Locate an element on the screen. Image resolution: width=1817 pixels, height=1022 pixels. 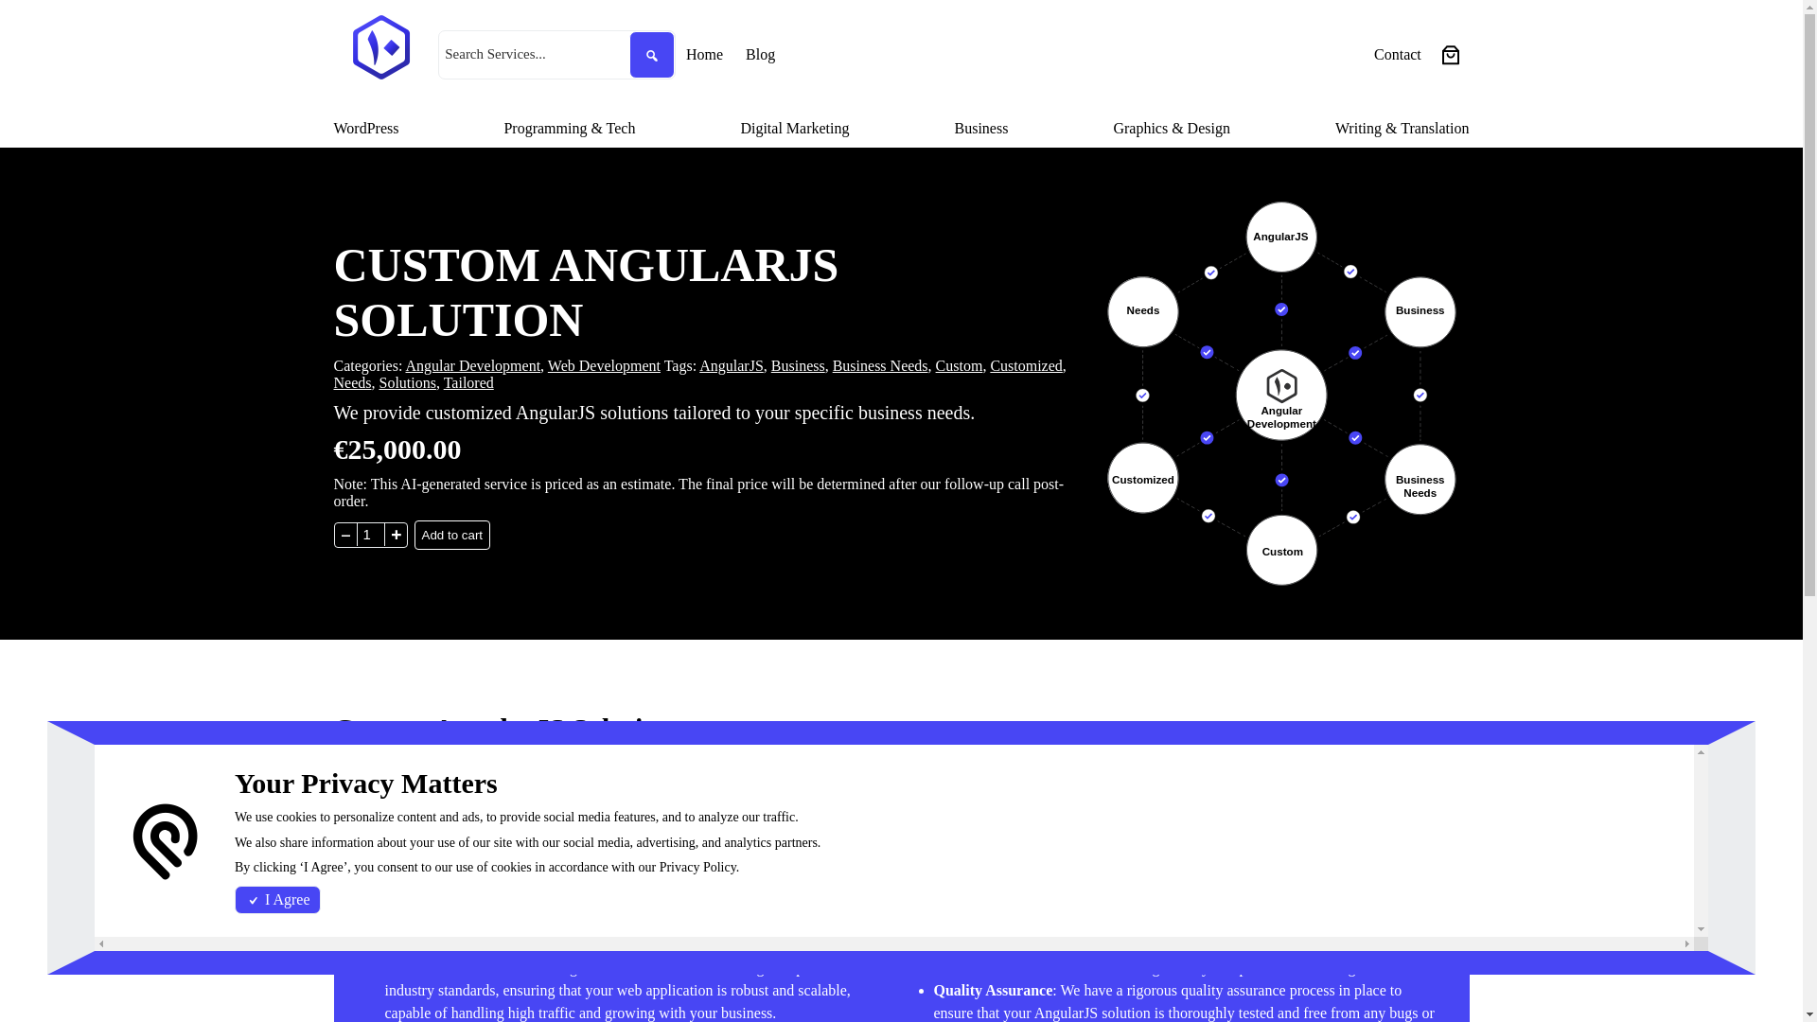
Web Development is located at coordinates (604, 365).